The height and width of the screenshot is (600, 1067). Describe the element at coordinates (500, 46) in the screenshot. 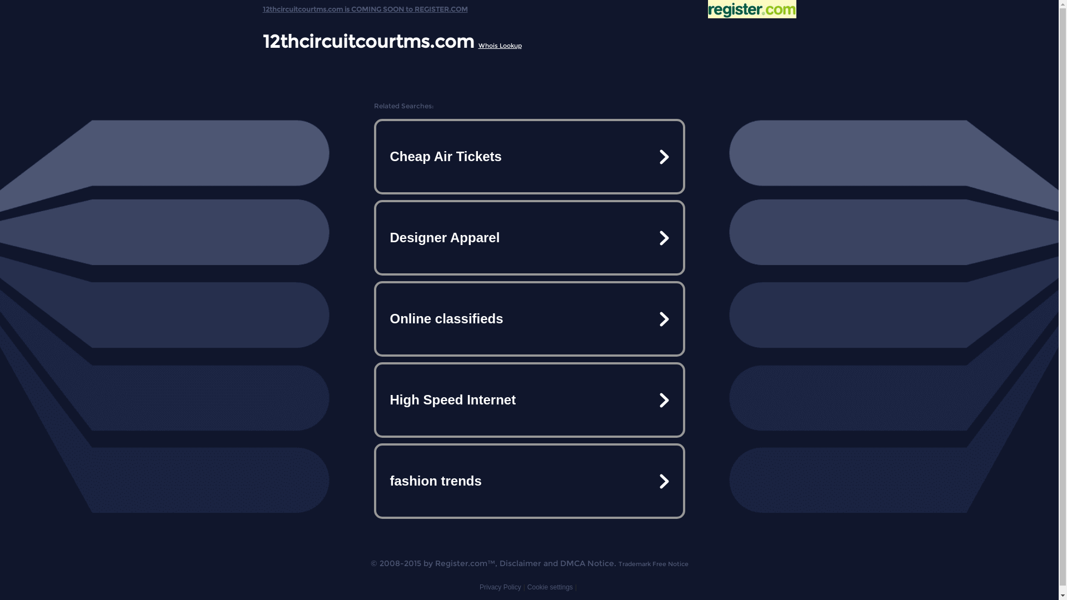

I see `Whois Lookup` at that location.